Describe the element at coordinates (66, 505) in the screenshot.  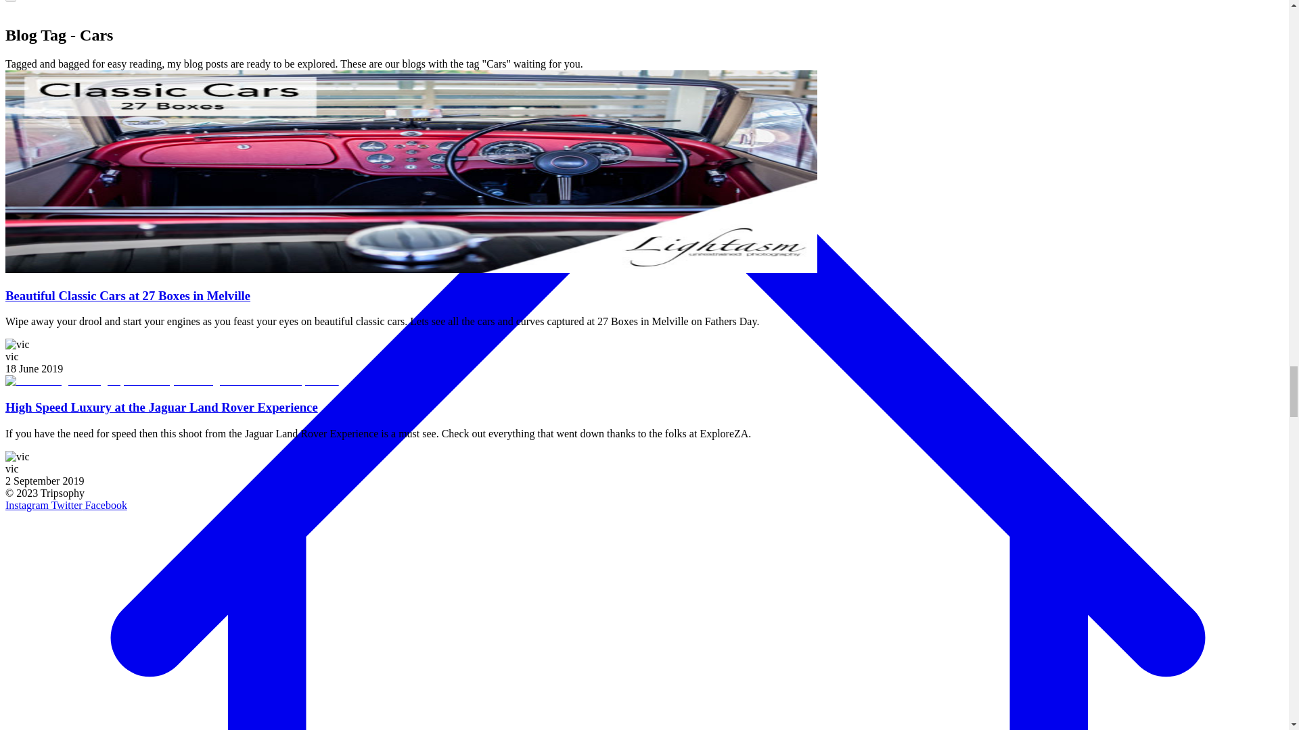
I see `Twitter` at that location.